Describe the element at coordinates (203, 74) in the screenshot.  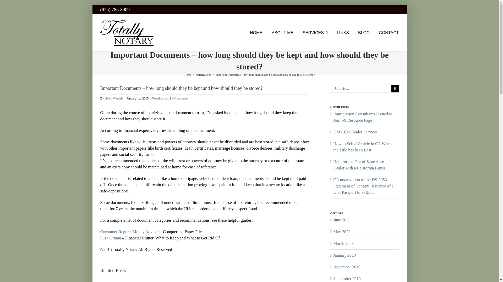
I see `Notarizations` at that location.